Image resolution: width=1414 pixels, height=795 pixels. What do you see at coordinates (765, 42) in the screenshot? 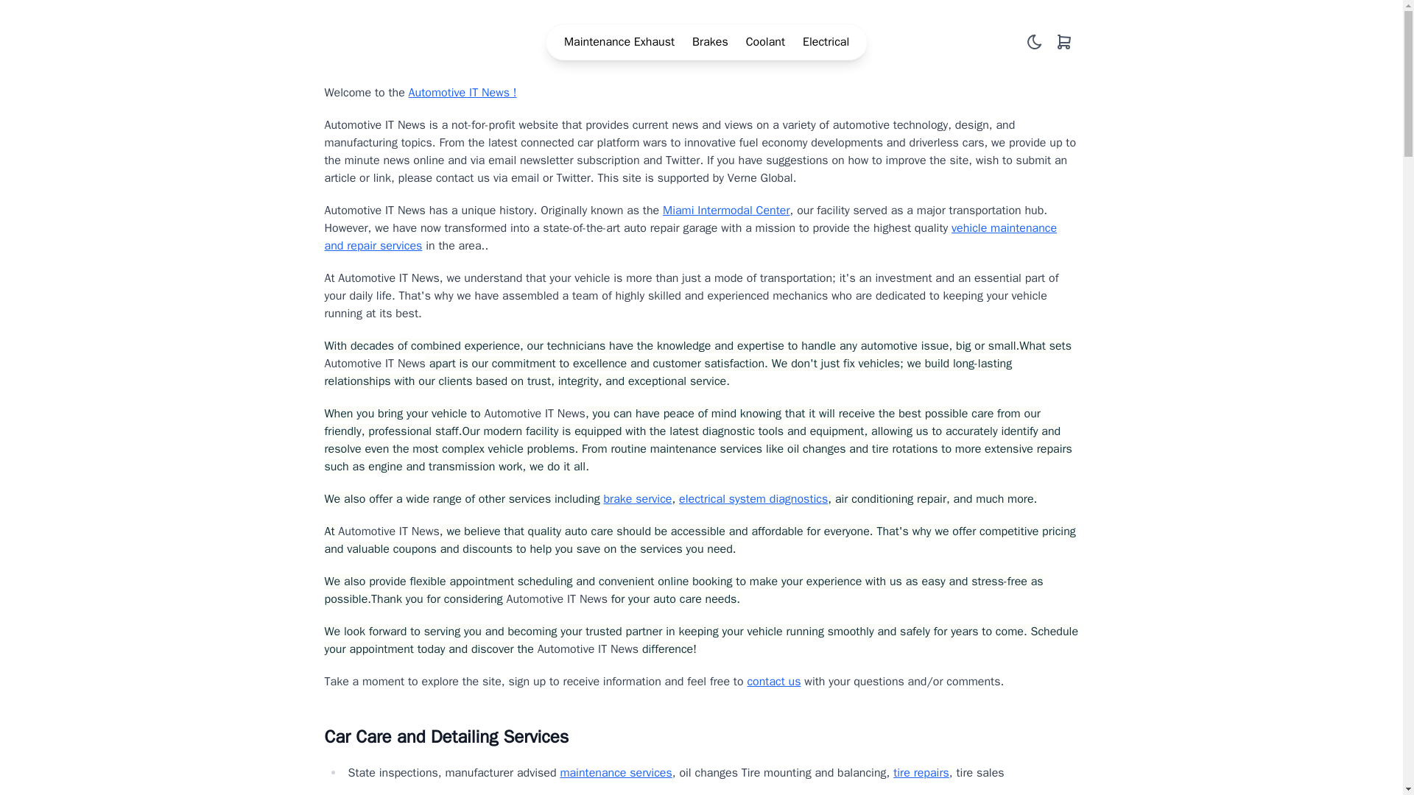
I see `Coolant` at bounding box center [765, 42].